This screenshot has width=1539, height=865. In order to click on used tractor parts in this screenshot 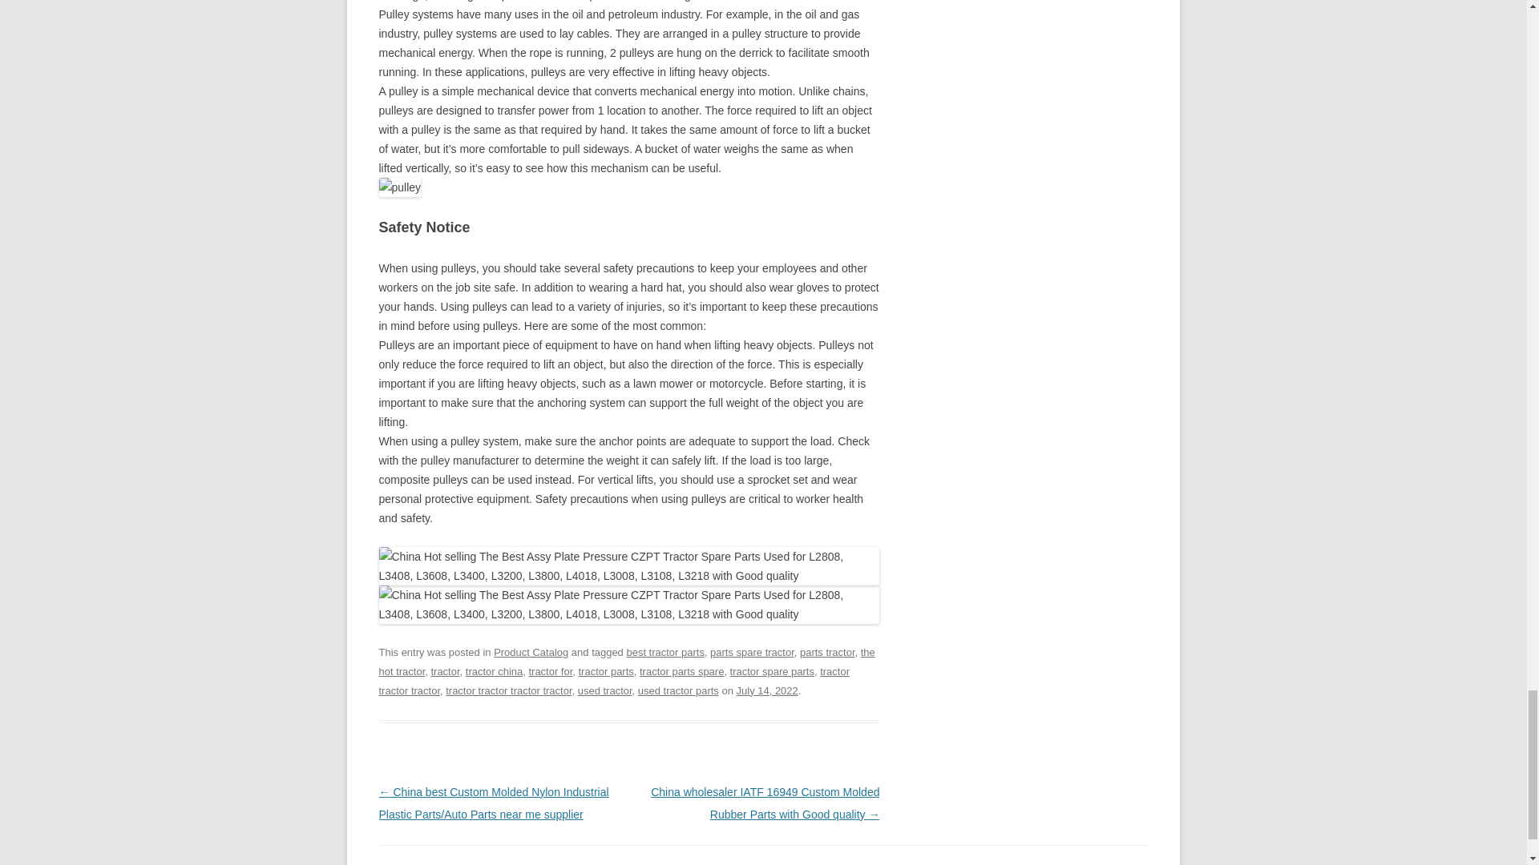, I will do `click(678, 690)`.